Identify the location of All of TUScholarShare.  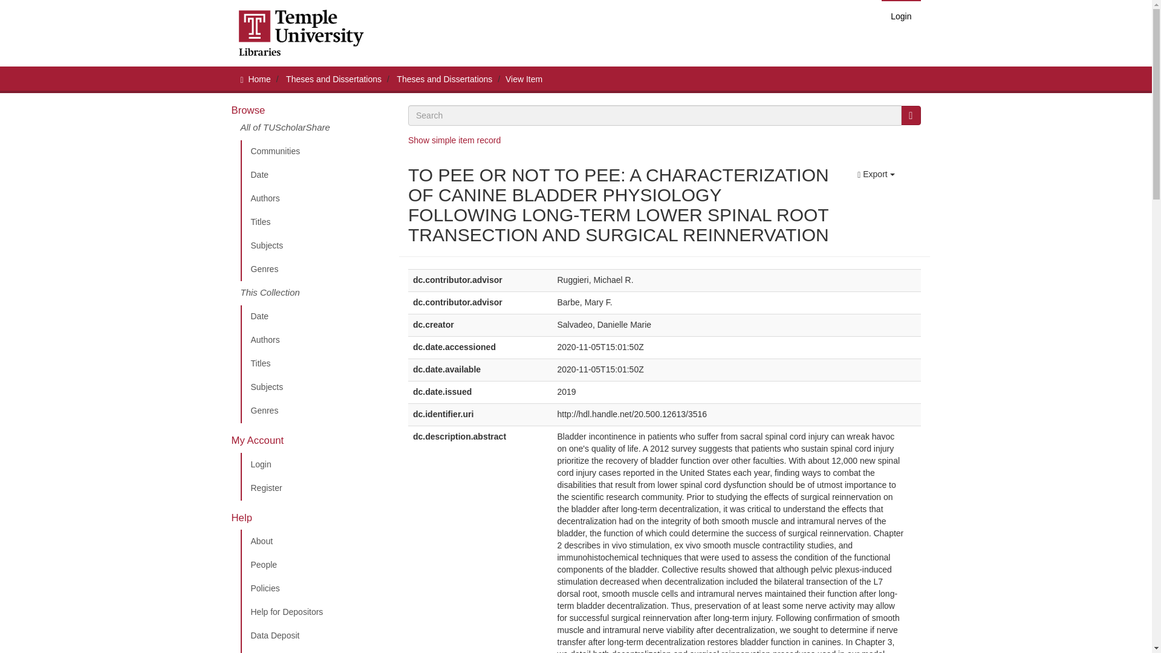
(315, 131).